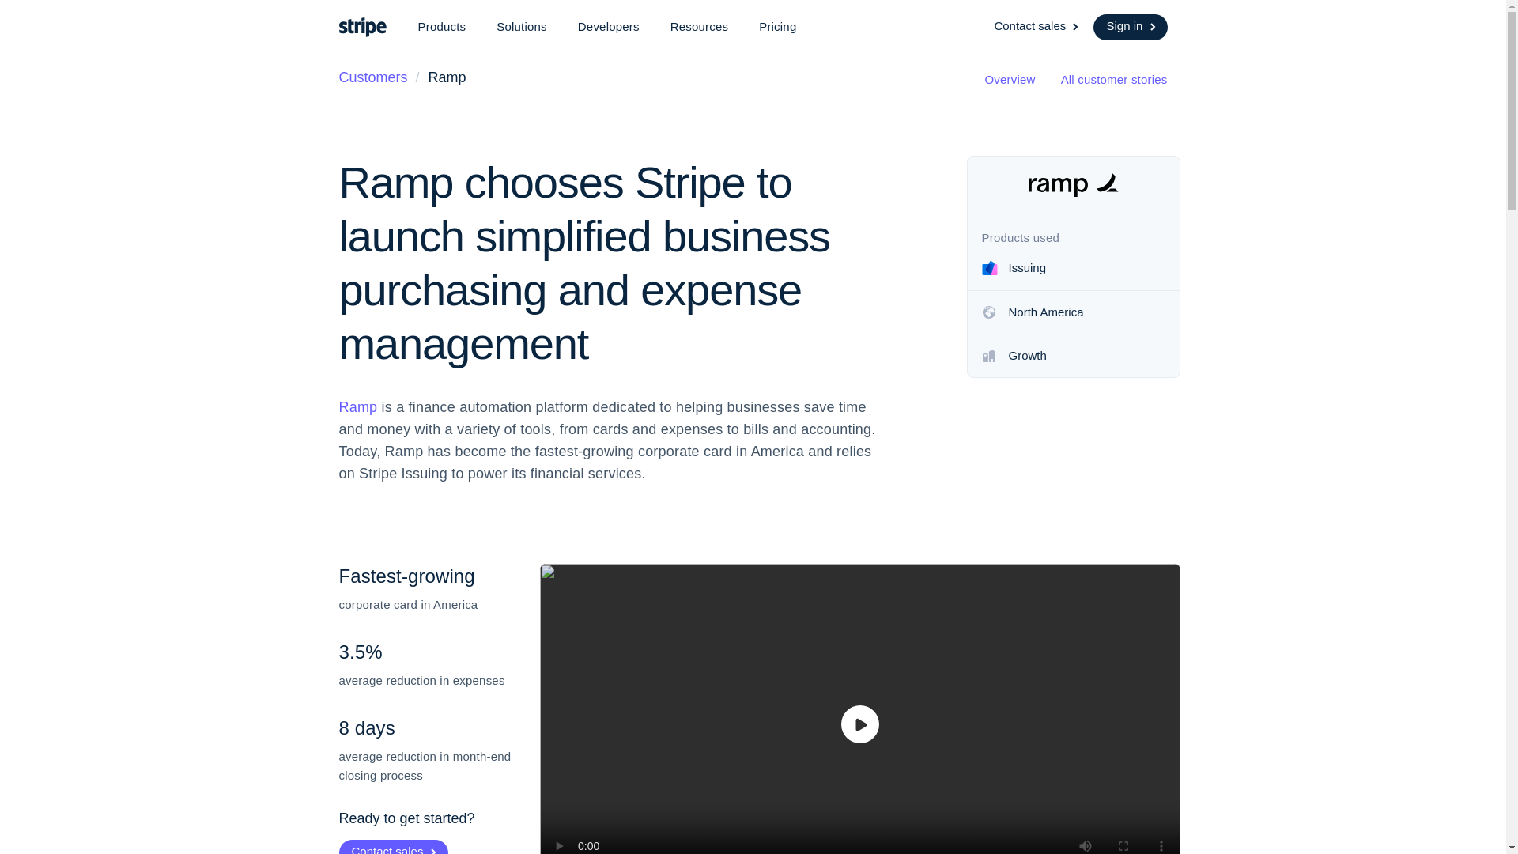 Image resolution: width=1518 pixels, height=854 pixels. I want to click on Sign in , so click(1130, 27).